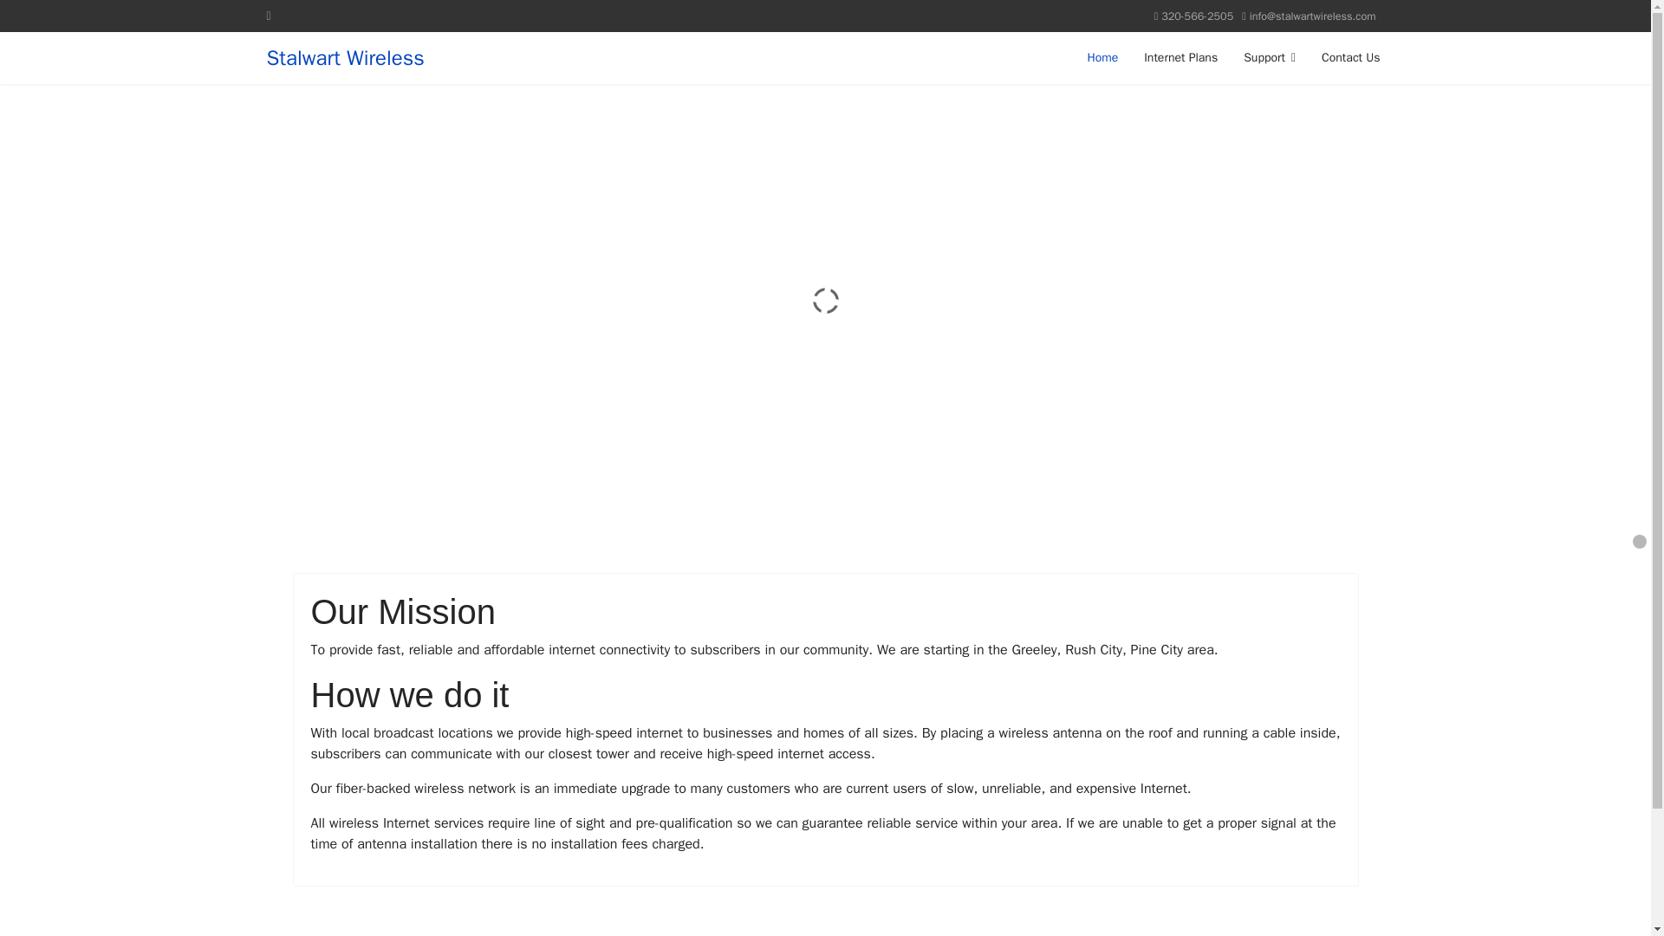 The height and width of the screenshot is (936, 1664). I want to click on 320-566-2505, so click(1197, 16).